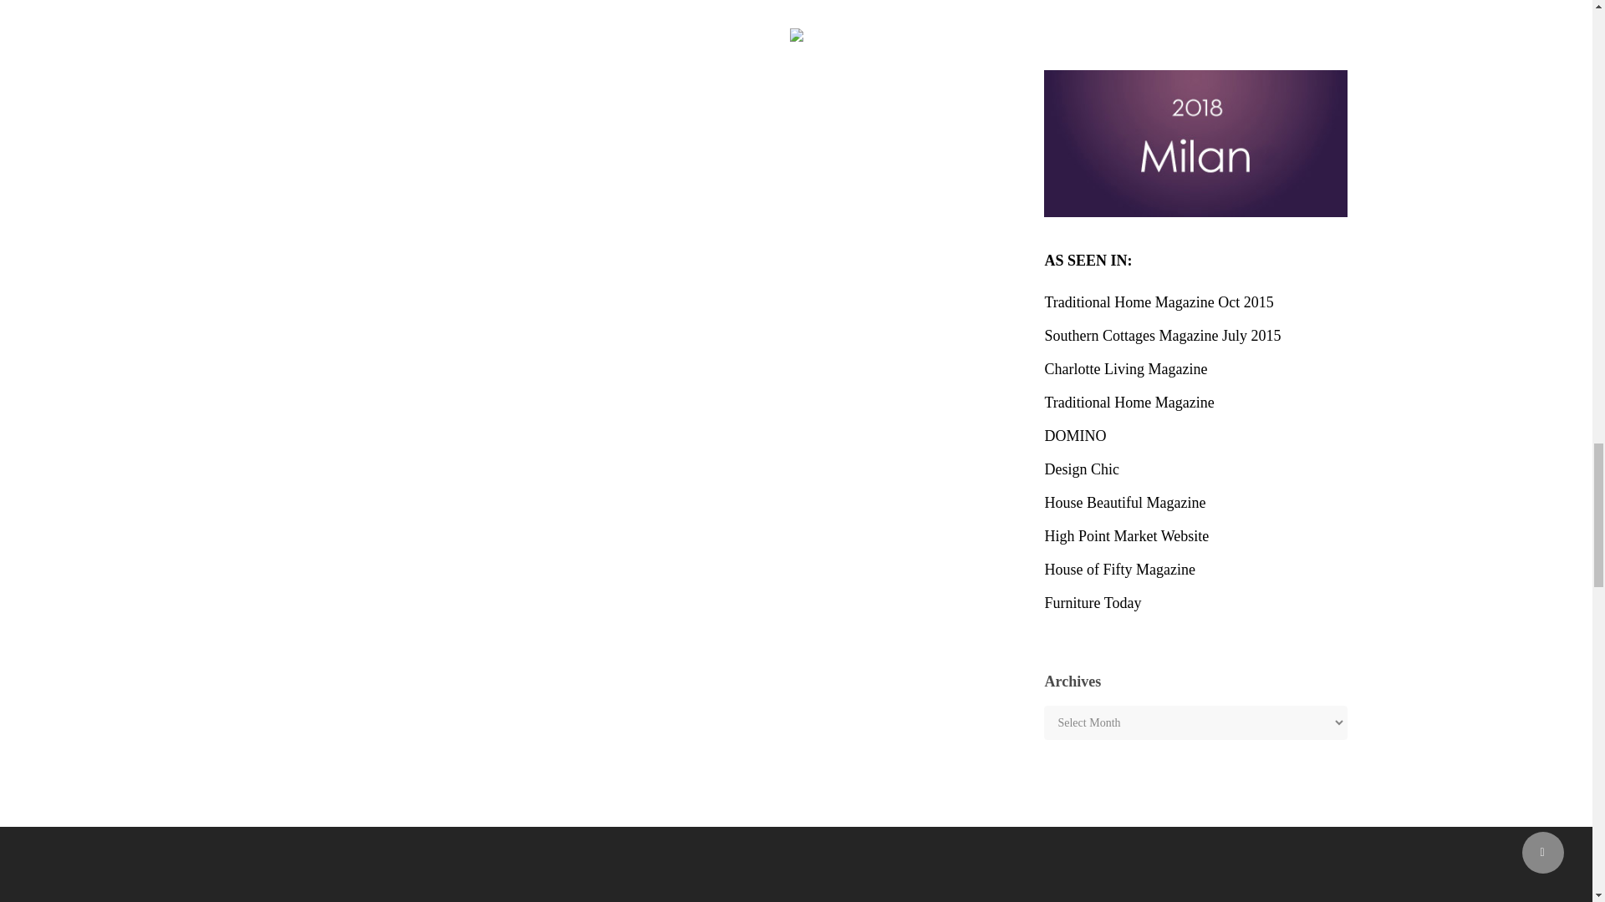 The image size is (1605, 902). What do you see at coordinates (1195, 536) in the screenshot?
I see `High Point Market Website` at bounding box center [1195, 536].